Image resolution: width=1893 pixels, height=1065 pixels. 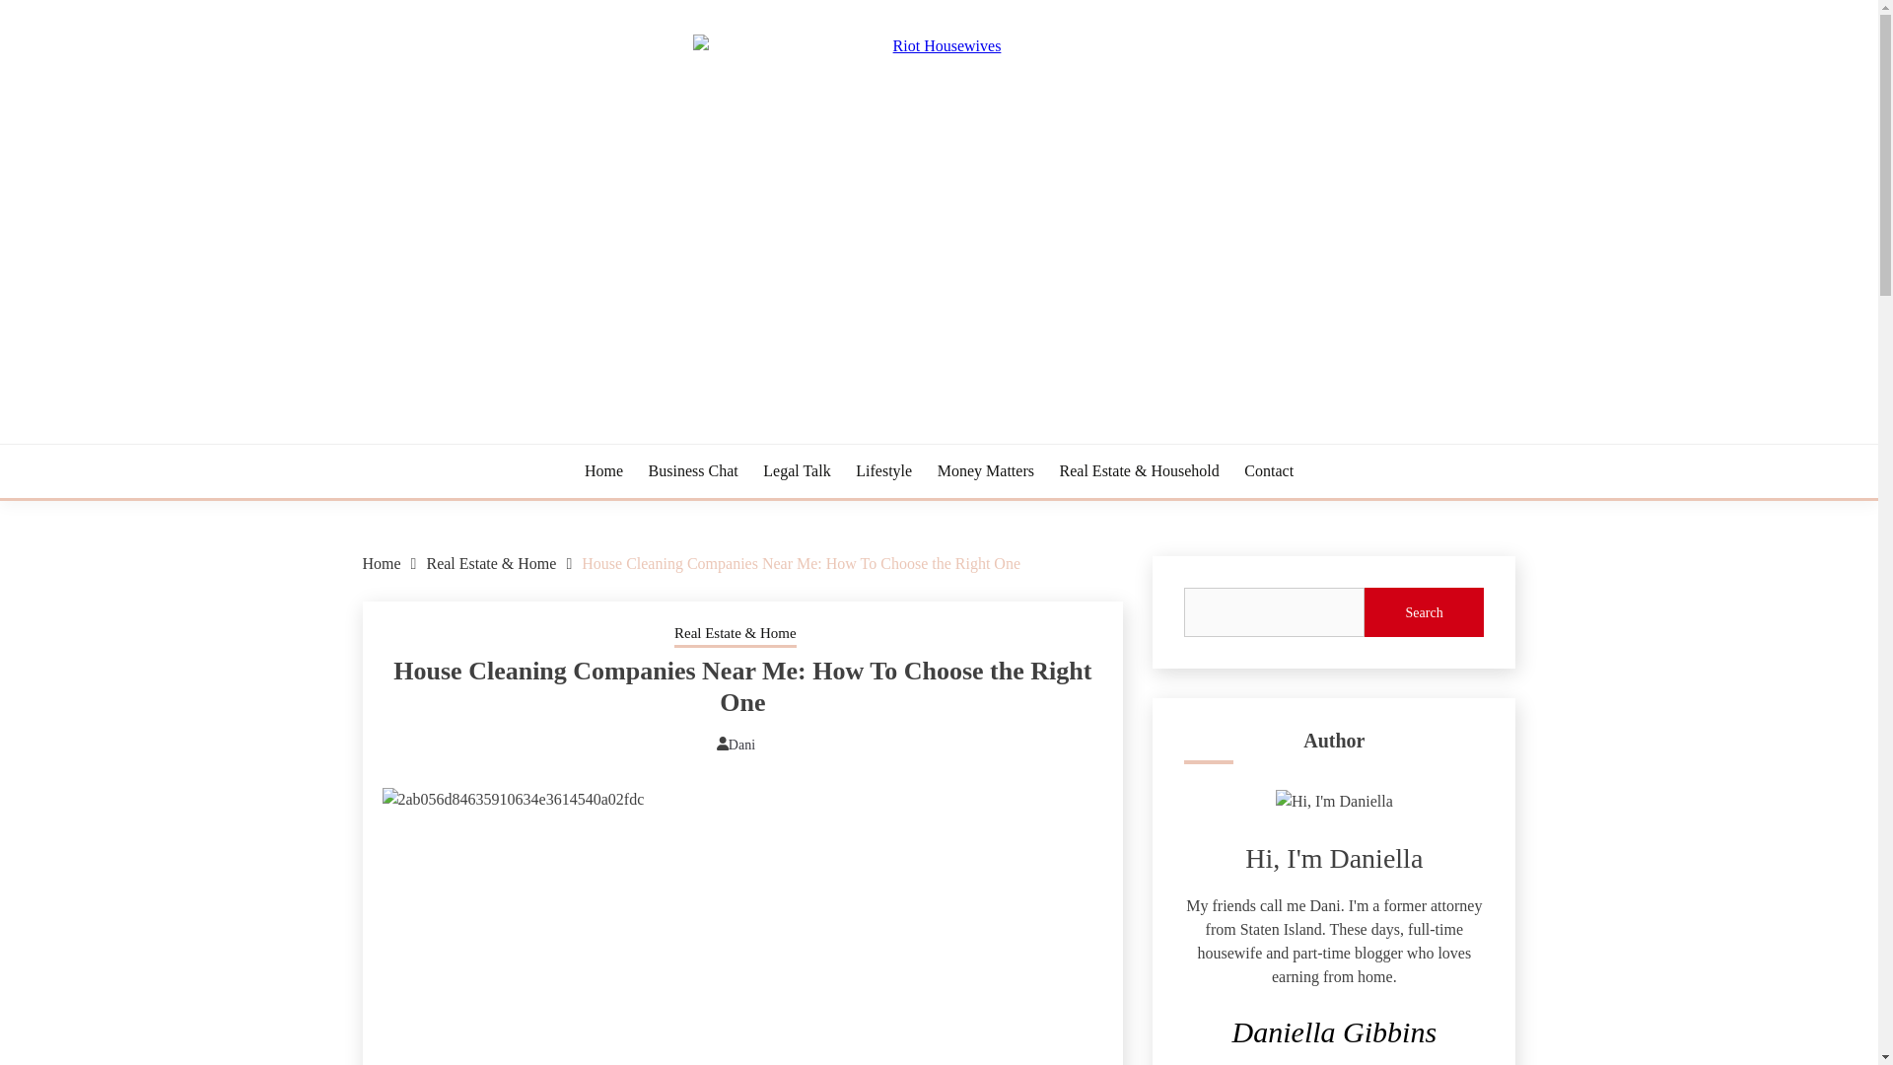 What do you see at coordinates (985, 471) in the screenshot?
I see `Money Matters` at bounding box center [985, 471].